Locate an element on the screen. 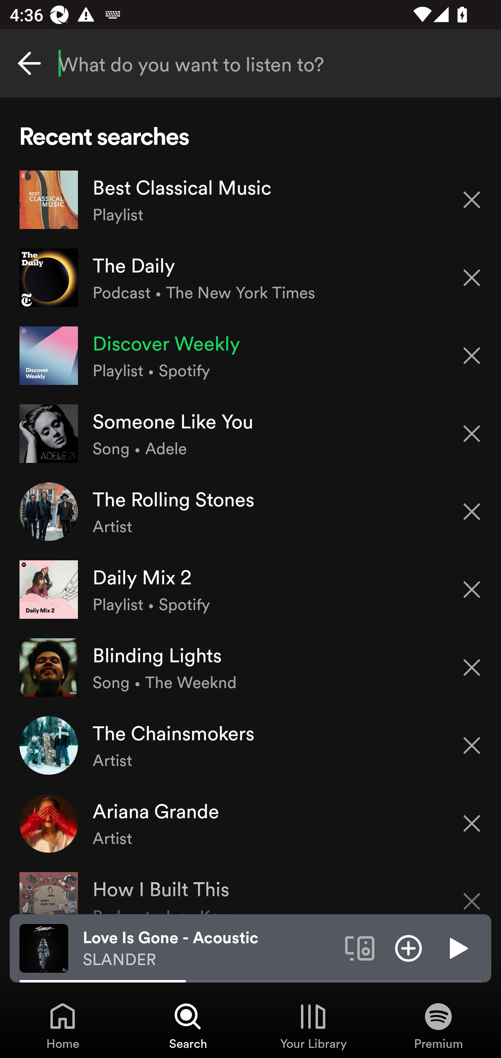 The width and height of the screenshot is (501, 1058). Remove is located at coordinates (472, 745).